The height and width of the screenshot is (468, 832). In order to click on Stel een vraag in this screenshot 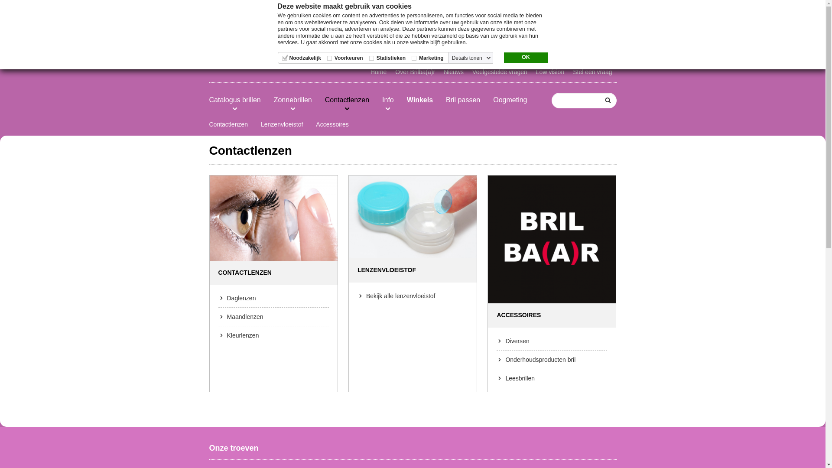, I will do `click(592, 72)`.